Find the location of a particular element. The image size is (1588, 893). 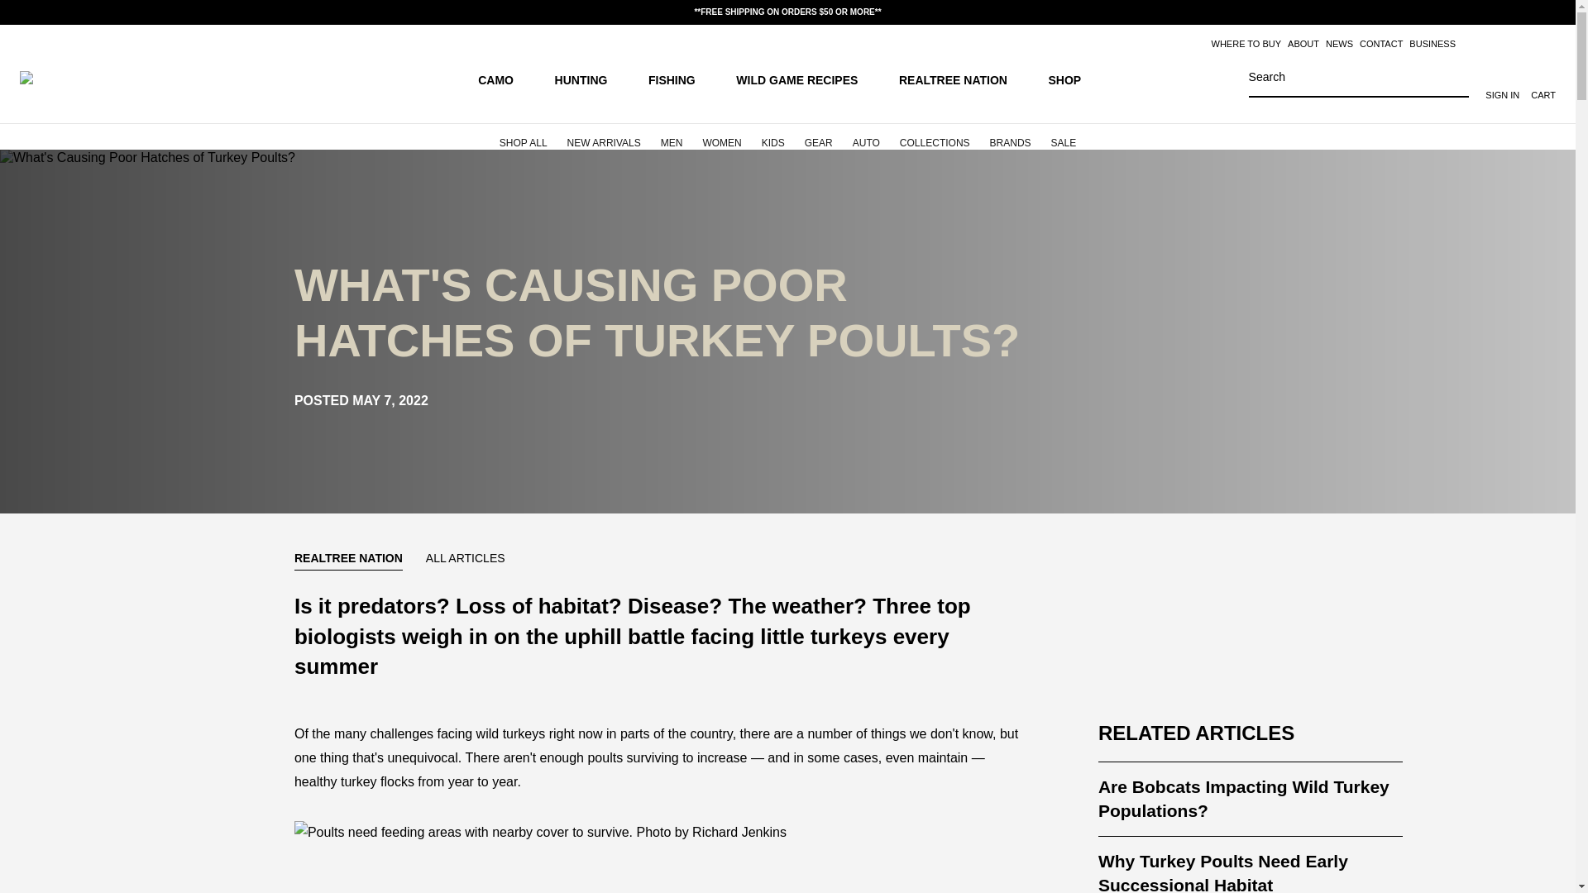

AUTO is located at coordinates (866, 137).